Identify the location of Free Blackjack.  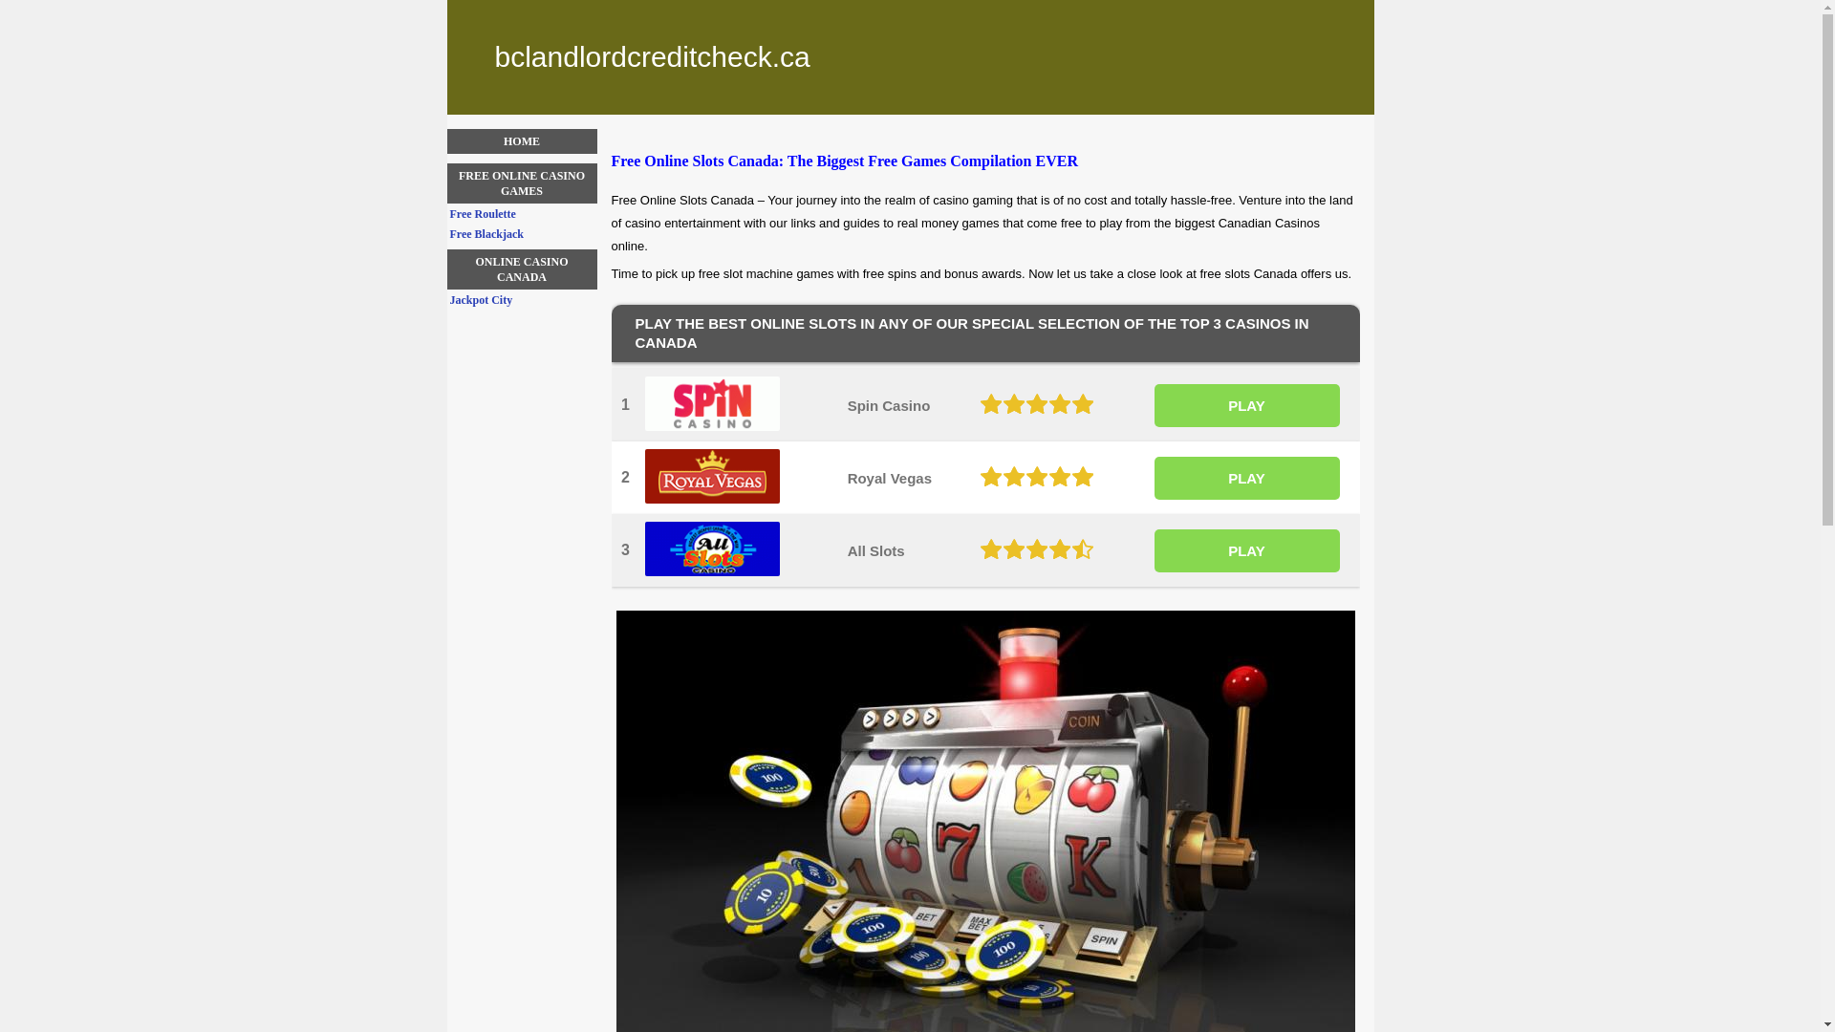
(523, 234).